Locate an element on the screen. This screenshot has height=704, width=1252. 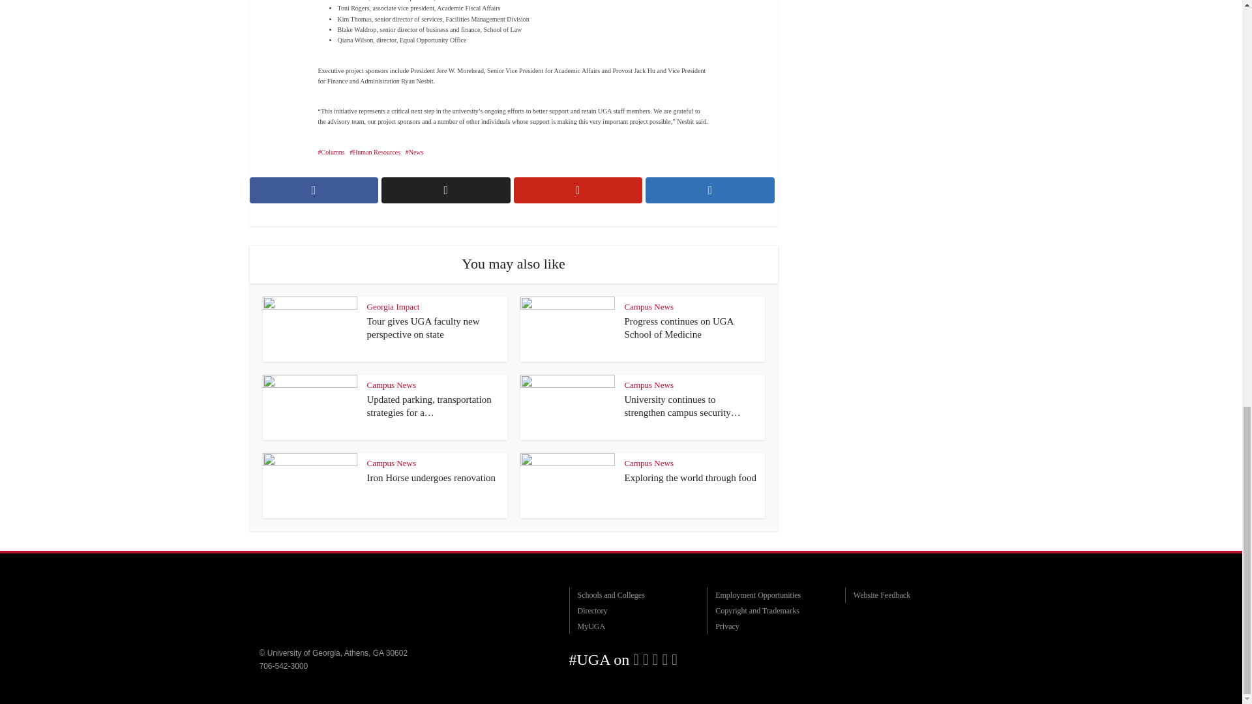
Progress continues on UGA School of Medicine is located at coordinates (679, 327).